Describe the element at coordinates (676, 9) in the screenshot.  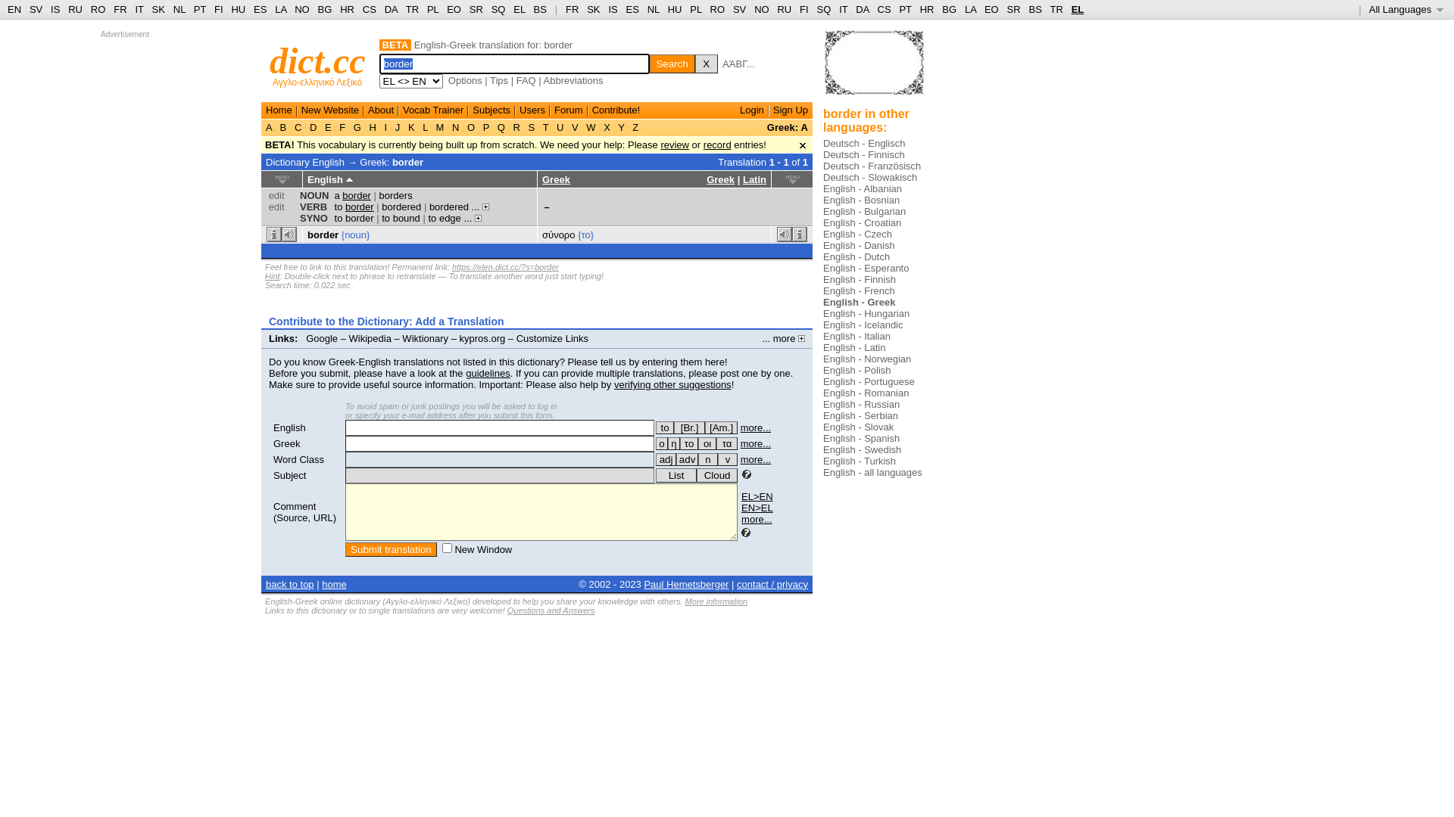
I see `HU` at that location.